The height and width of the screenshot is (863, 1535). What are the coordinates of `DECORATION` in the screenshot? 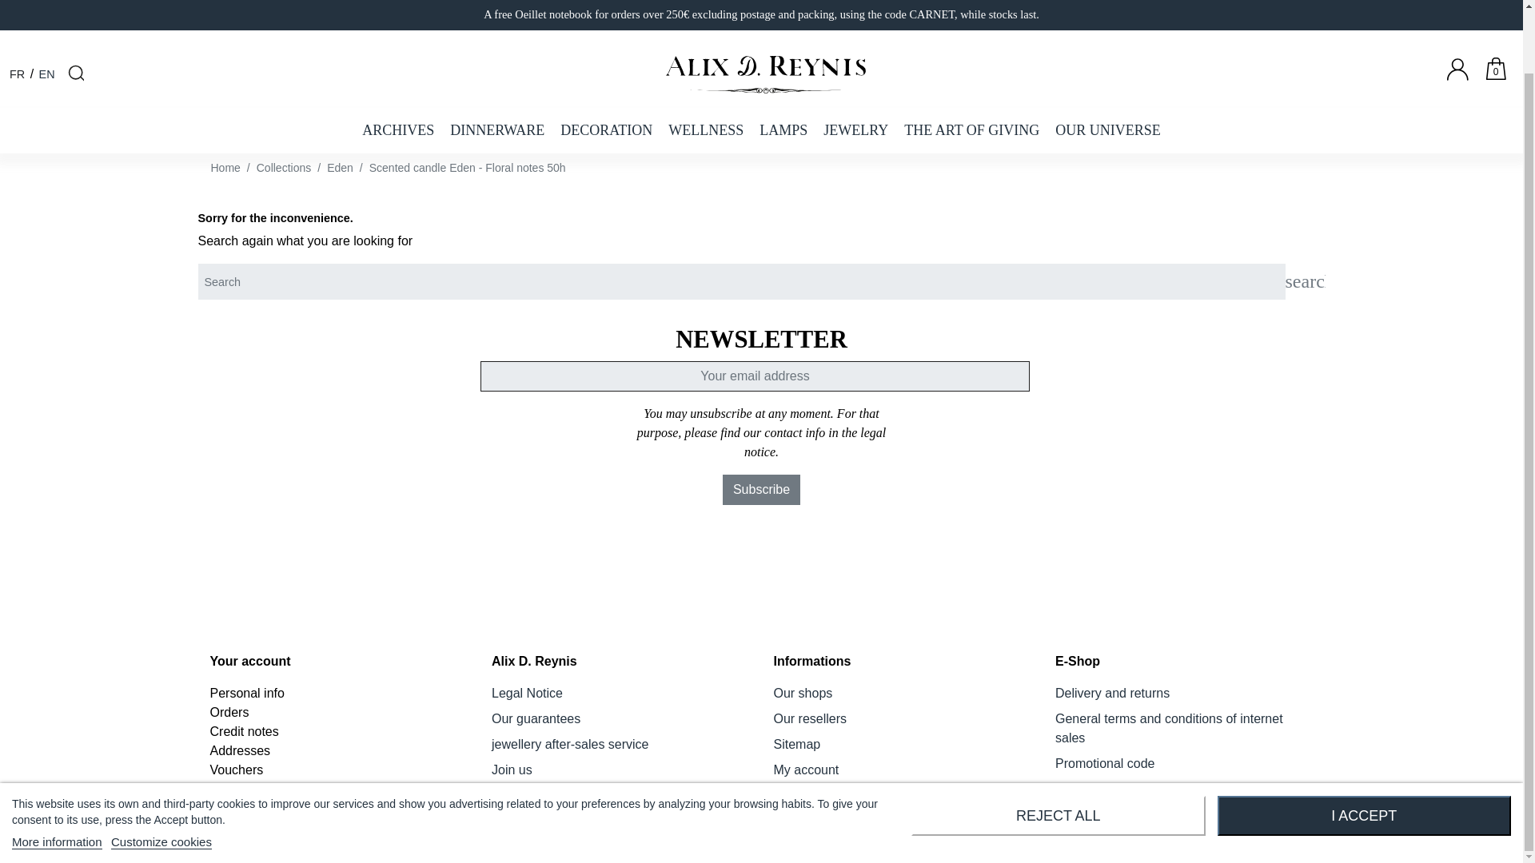 It's located at (606, 61).